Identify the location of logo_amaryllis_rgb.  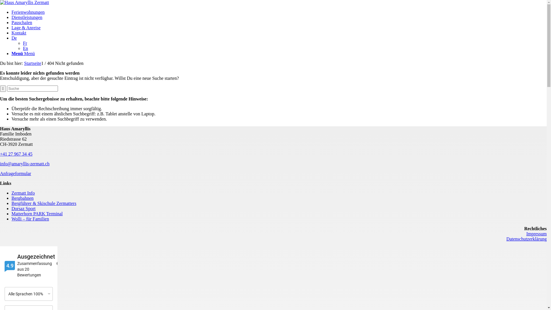
(25, 2).